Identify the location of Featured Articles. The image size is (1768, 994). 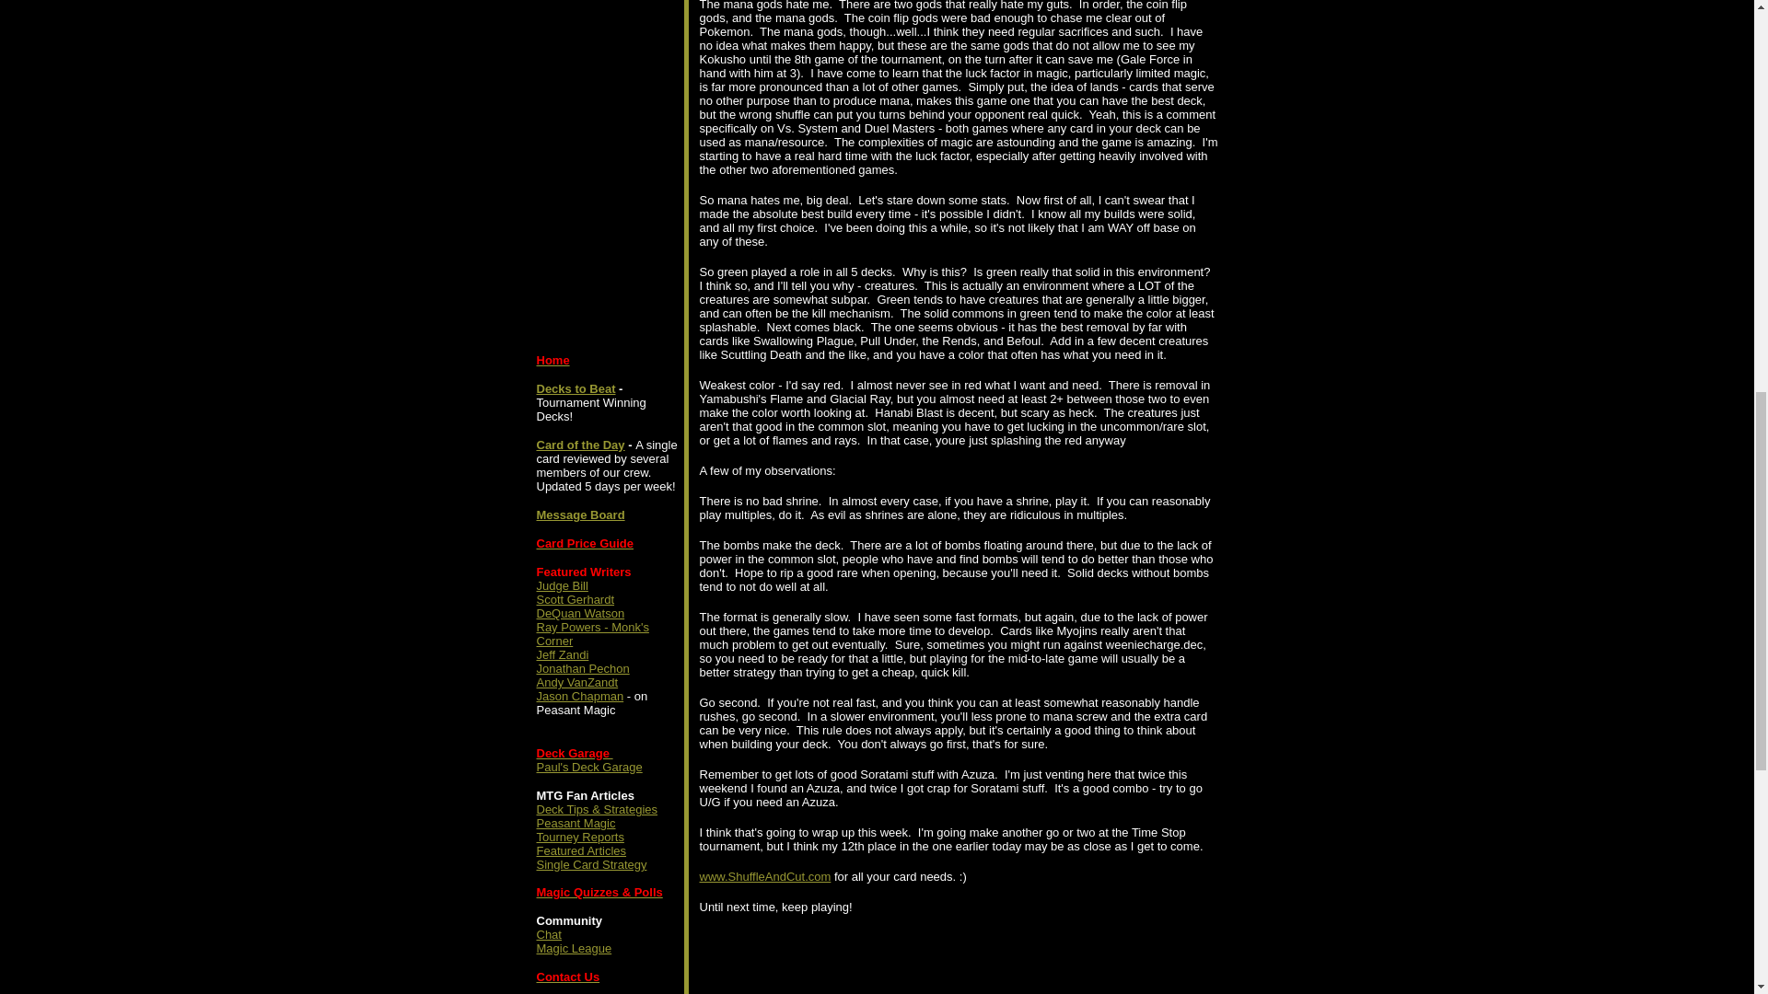
(580, 850).